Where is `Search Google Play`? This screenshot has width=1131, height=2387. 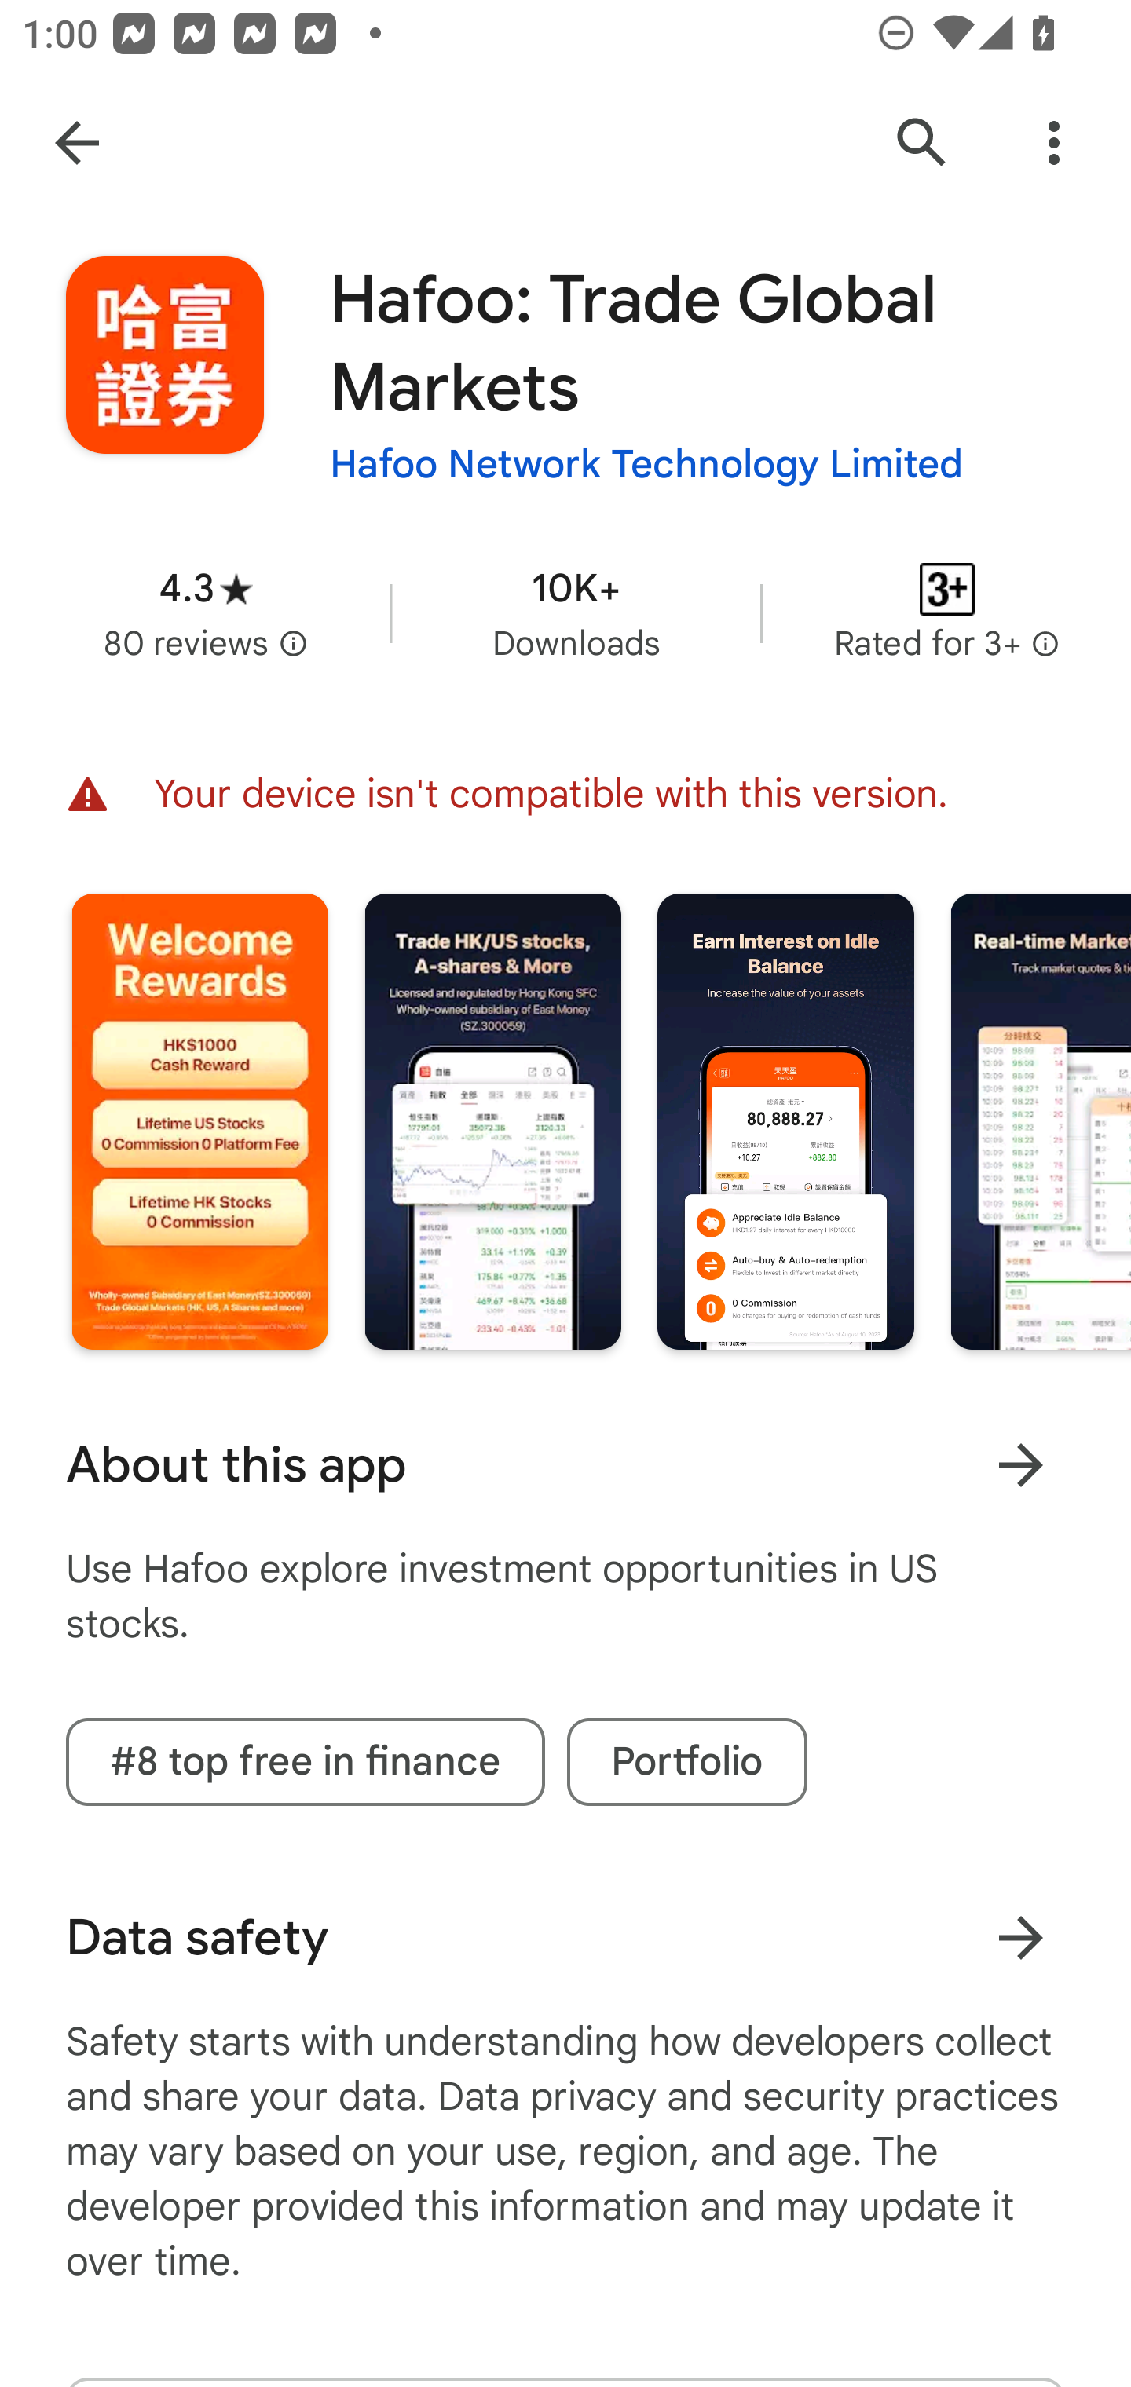
Search Google Play is located at coordinates (922, 143).